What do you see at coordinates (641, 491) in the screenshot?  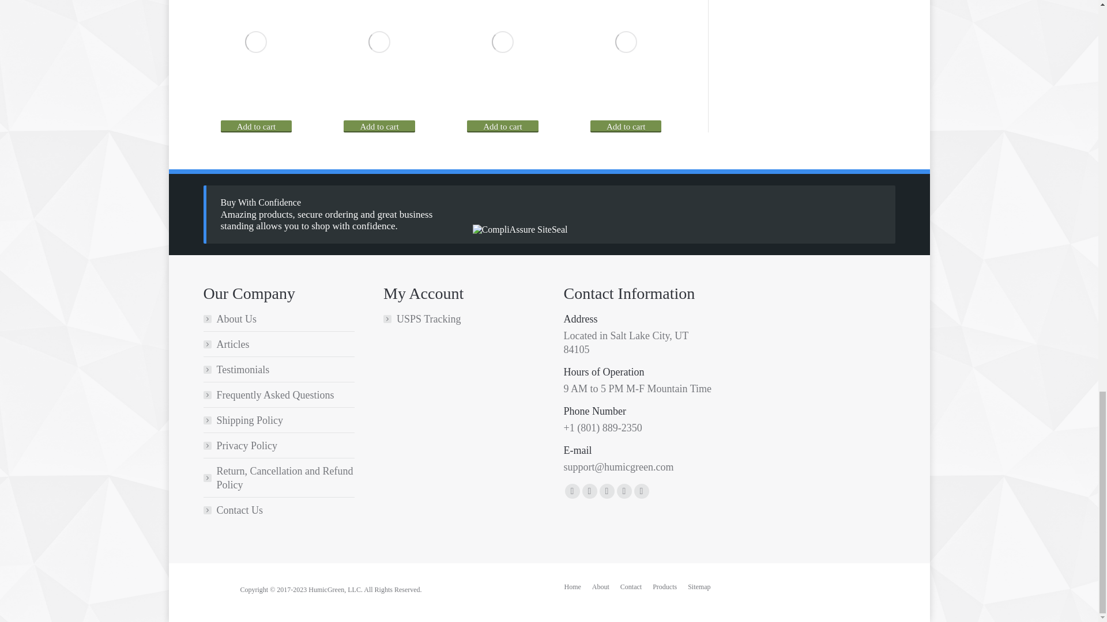 I see `Website page opens in new window` at bounding box center [641, 491].